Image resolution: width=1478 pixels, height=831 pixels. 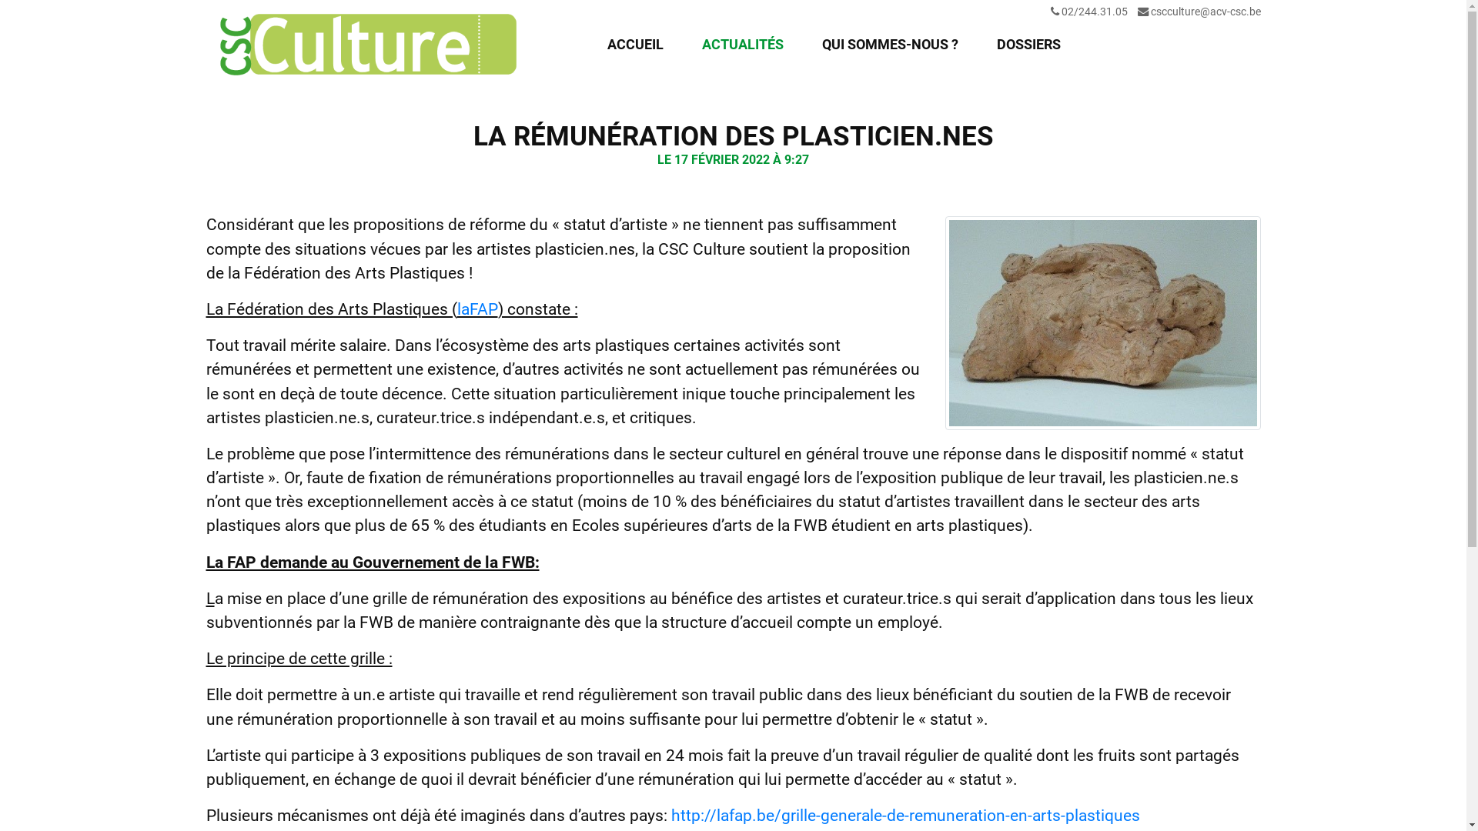 I want to click on DOSSIERS, so click(x=1028, y=45).